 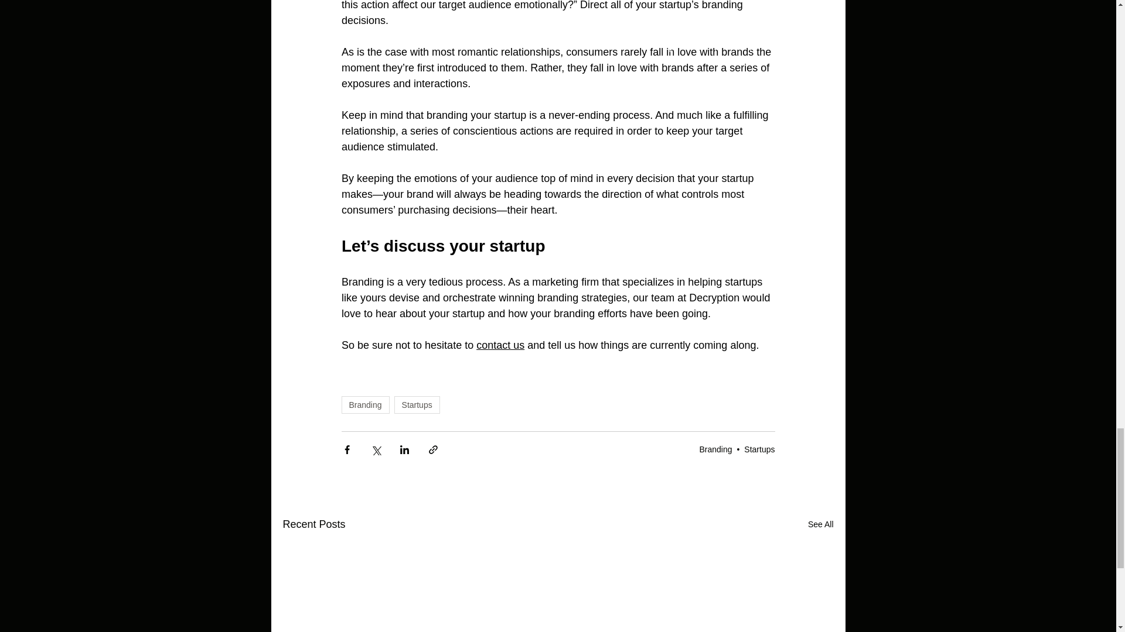 I want to click on Branding, so click(x=715, y=449).